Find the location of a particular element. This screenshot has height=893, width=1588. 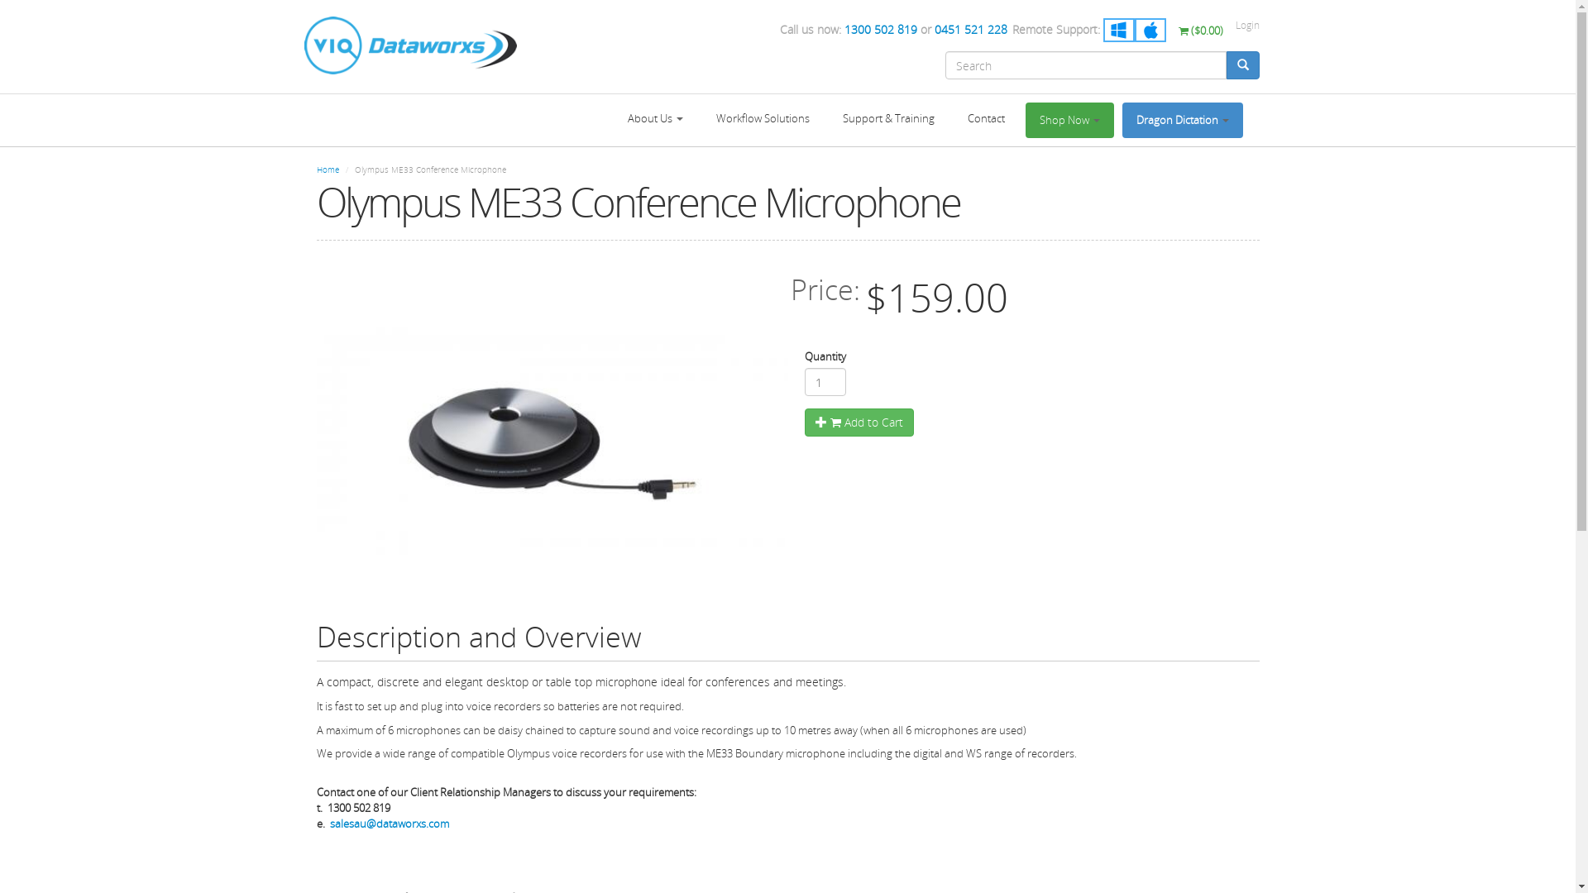

About Us is located at coordinates (655, 119).